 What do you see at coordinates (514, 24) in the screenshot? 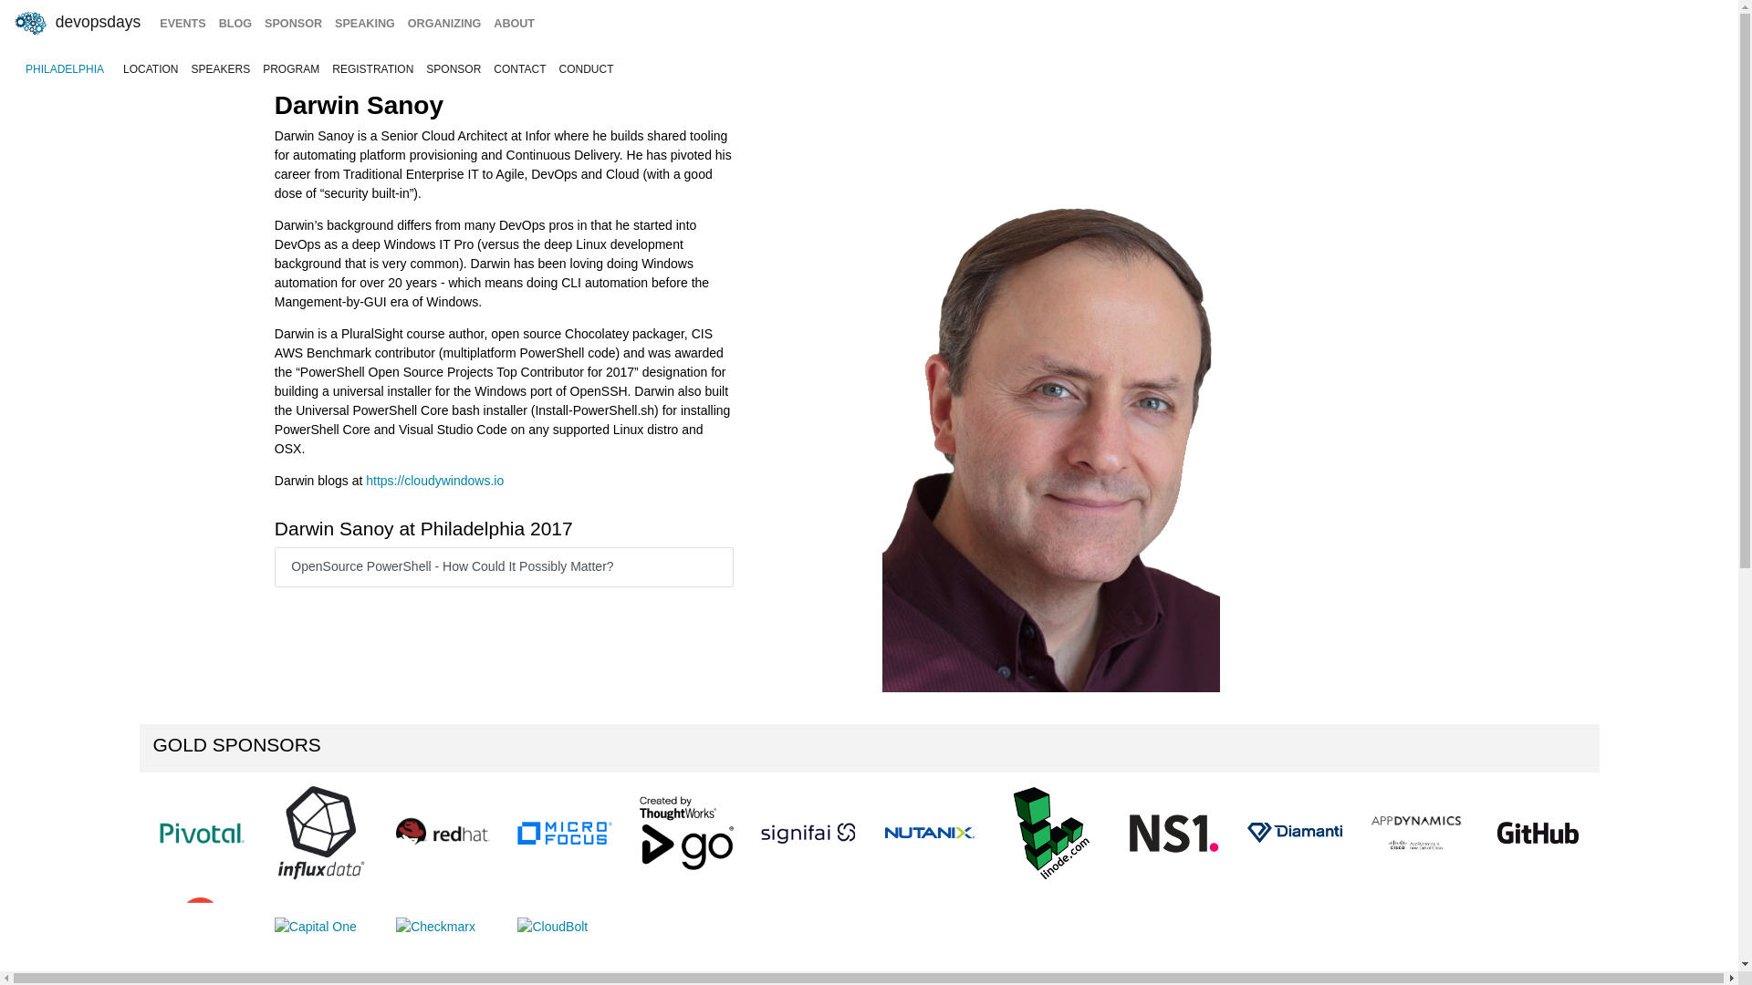
I see `ABOUT` at bounding box center [514, 24].